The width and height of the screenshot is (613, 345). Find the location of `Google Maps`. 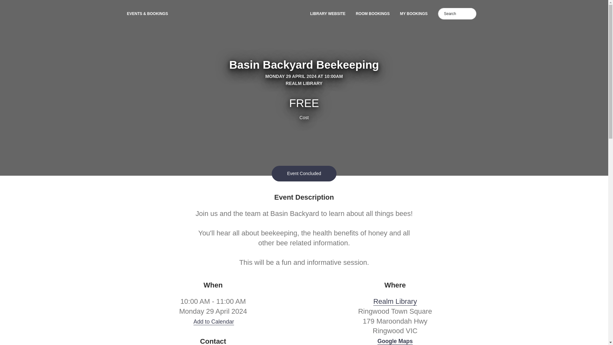

Google Maps is located at coordinates (395, 341).